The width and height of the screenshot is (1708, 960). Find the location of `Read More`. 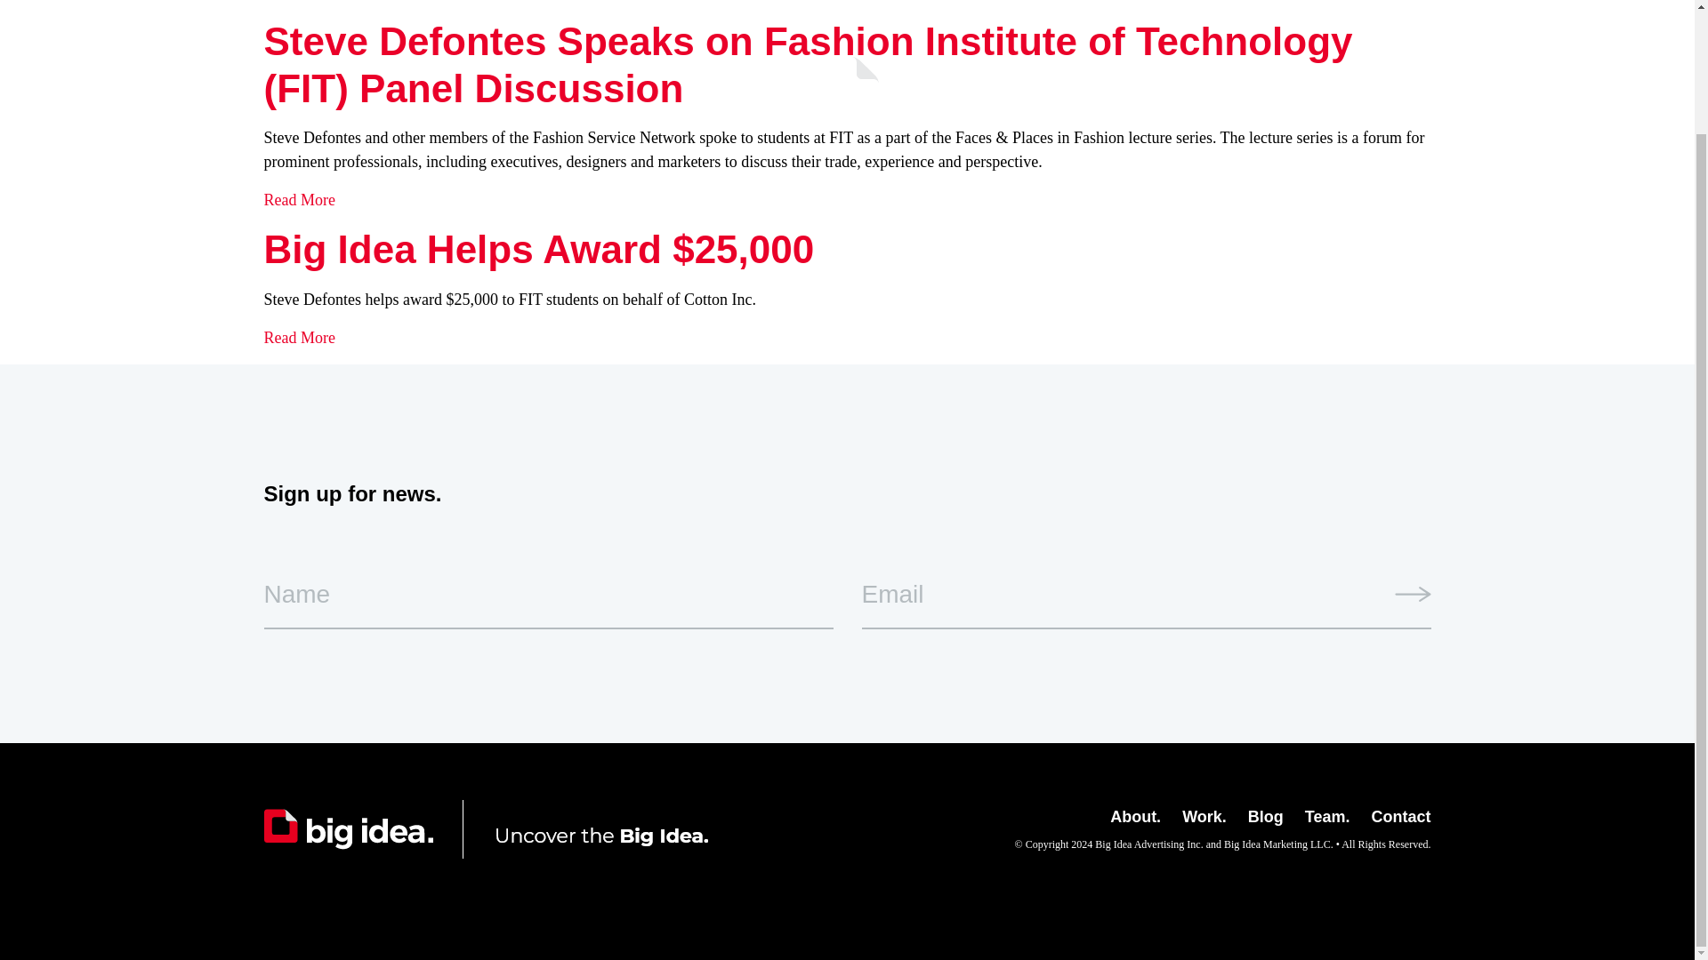

Read More is located at coordinates (299, 0).